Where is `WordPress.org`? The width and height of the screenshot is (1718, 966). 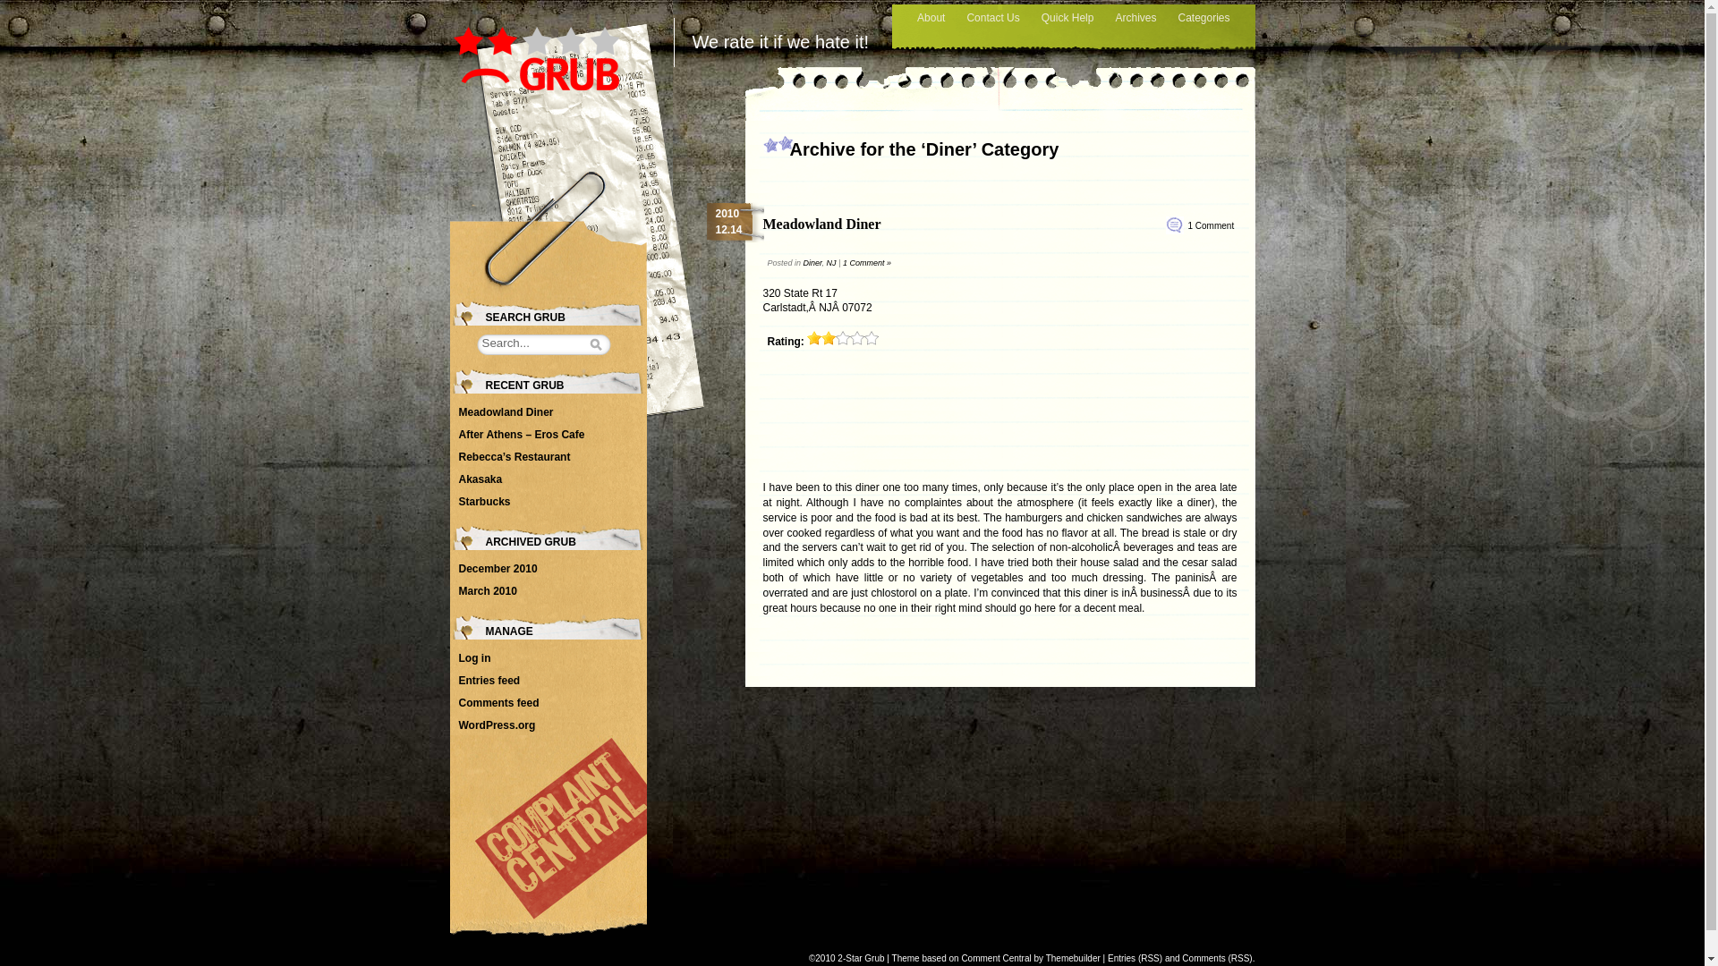 WordPress.org is located at coordinates (497, 725).